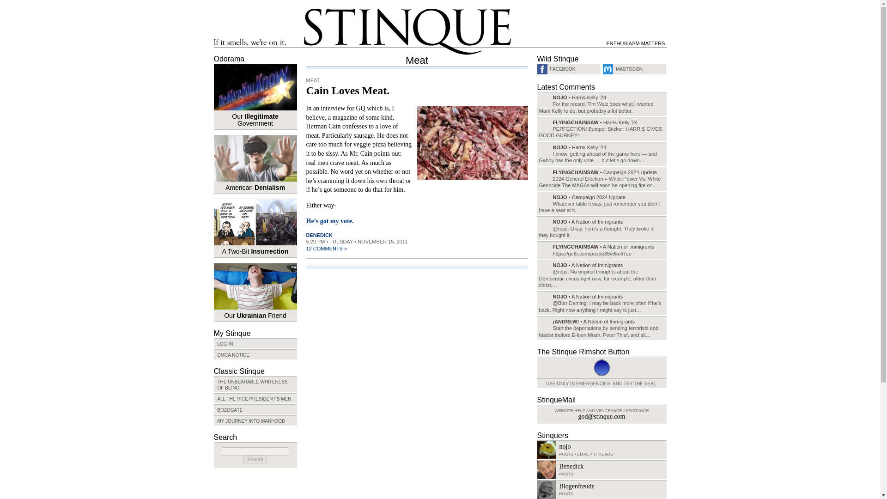 This screenshot has height=499, width=887. I want to click on FACEBOOK, so click(568, 69).